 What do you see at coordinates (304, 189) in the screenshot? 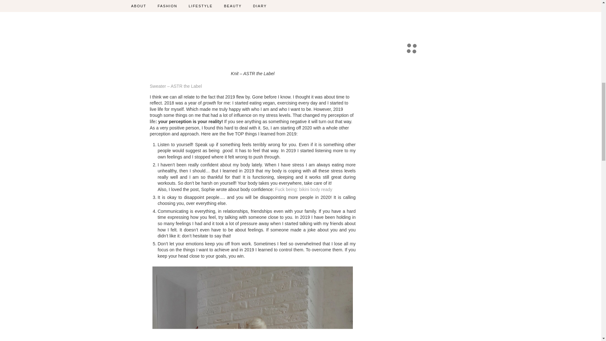
I see `Fuck being: bikini body ready` at bounding box center [304, 189].